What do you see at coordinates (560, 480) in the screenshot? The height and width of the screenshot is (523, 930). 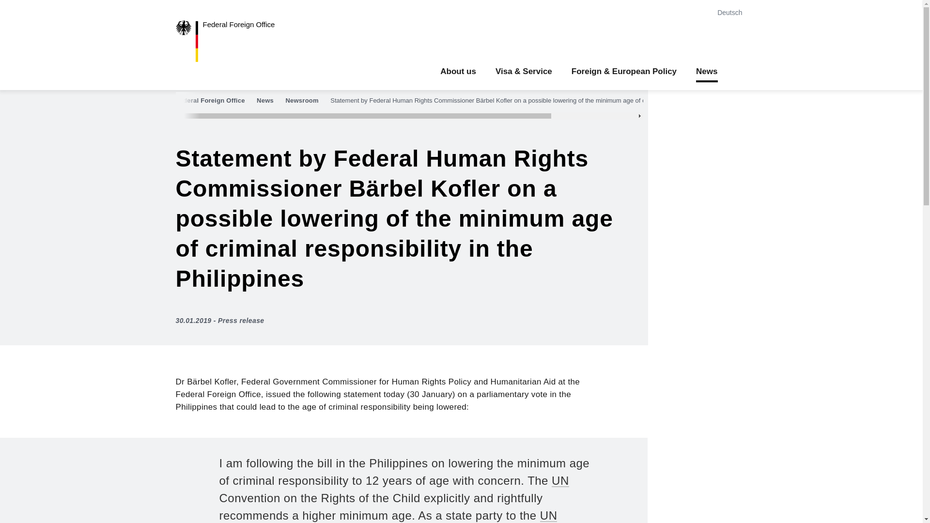 I see `United Nations` at bounding box center [560, 480].